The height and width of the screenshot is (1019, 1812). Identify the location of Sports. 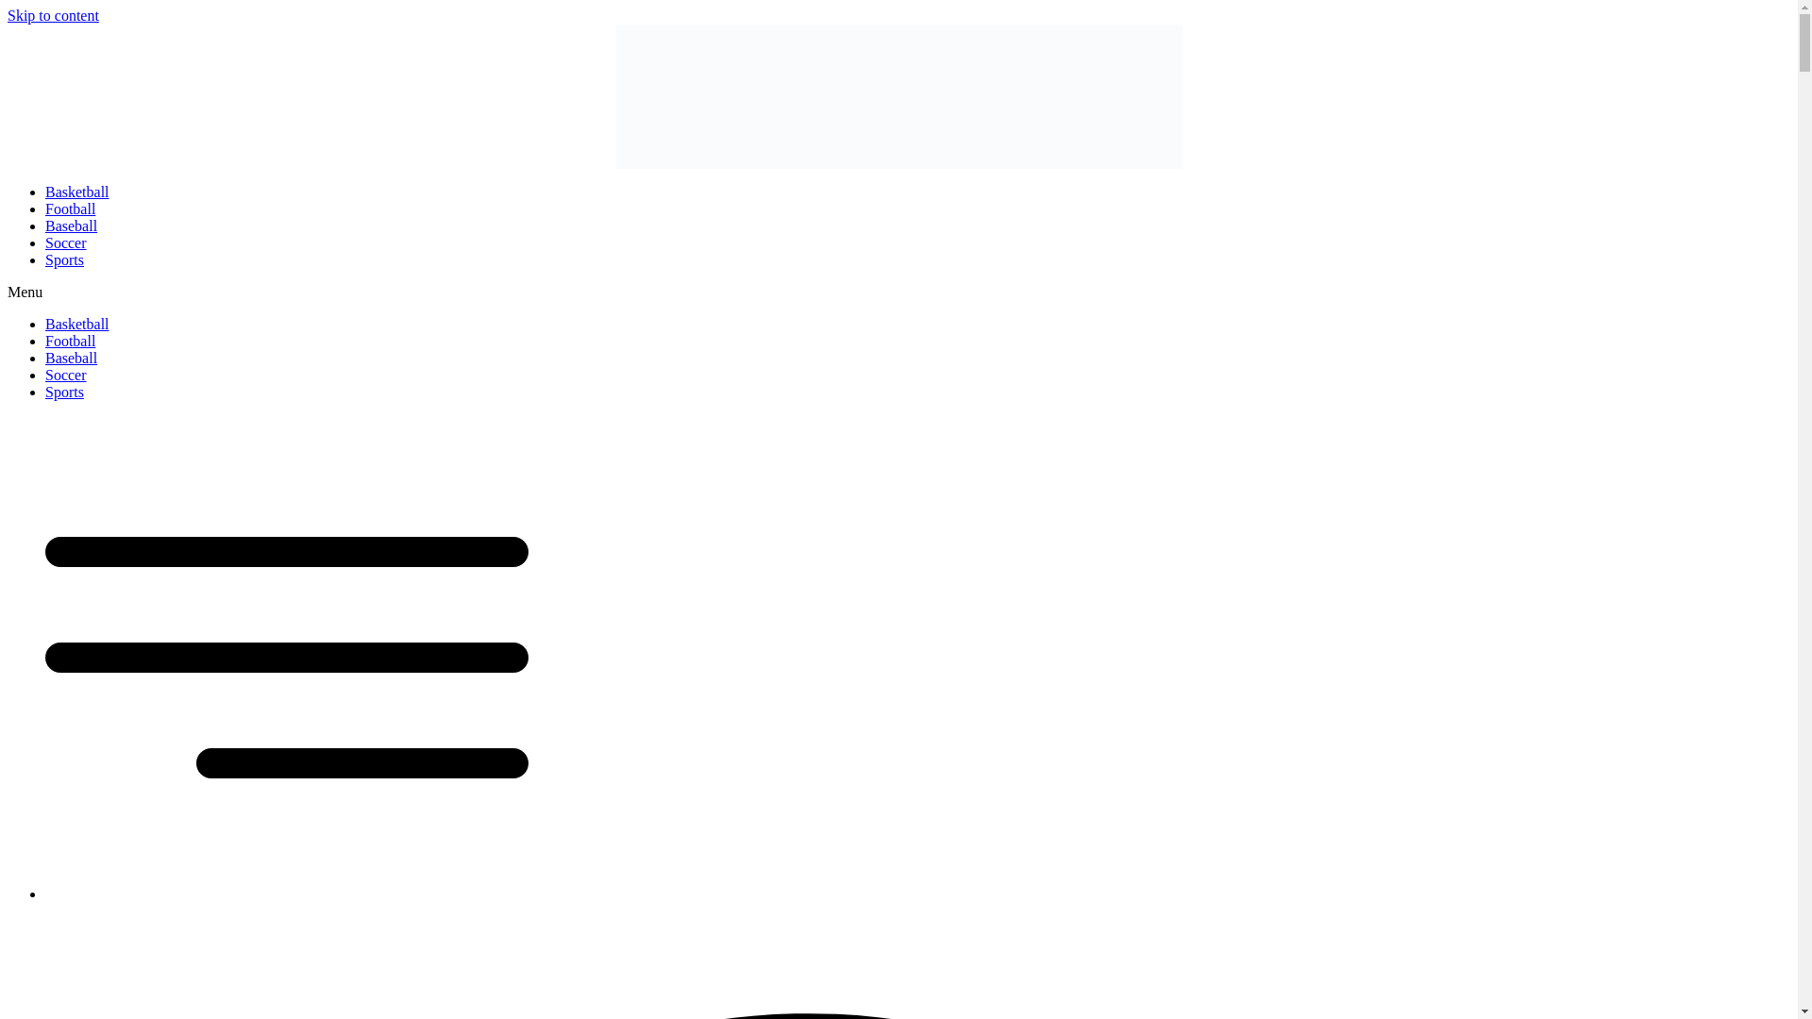
(64, 393).